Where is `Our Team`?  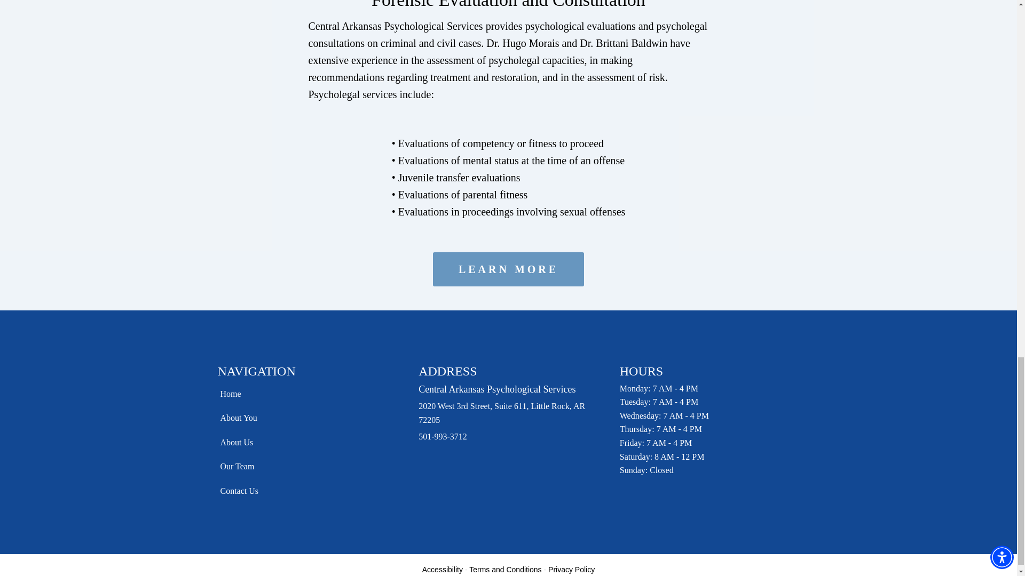
Our Team is located at coordinates (243, 466).